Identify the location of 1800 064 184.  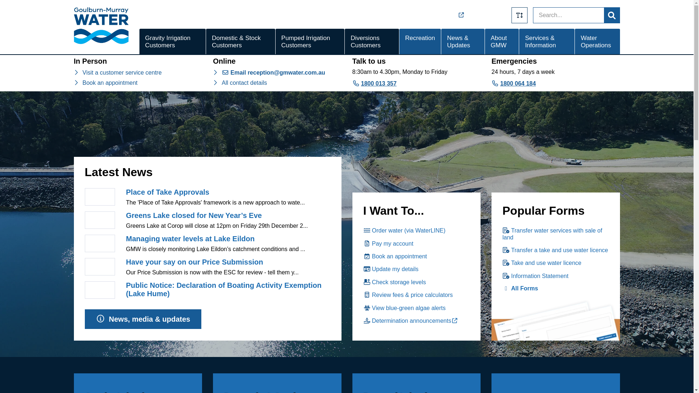
(514, 84).